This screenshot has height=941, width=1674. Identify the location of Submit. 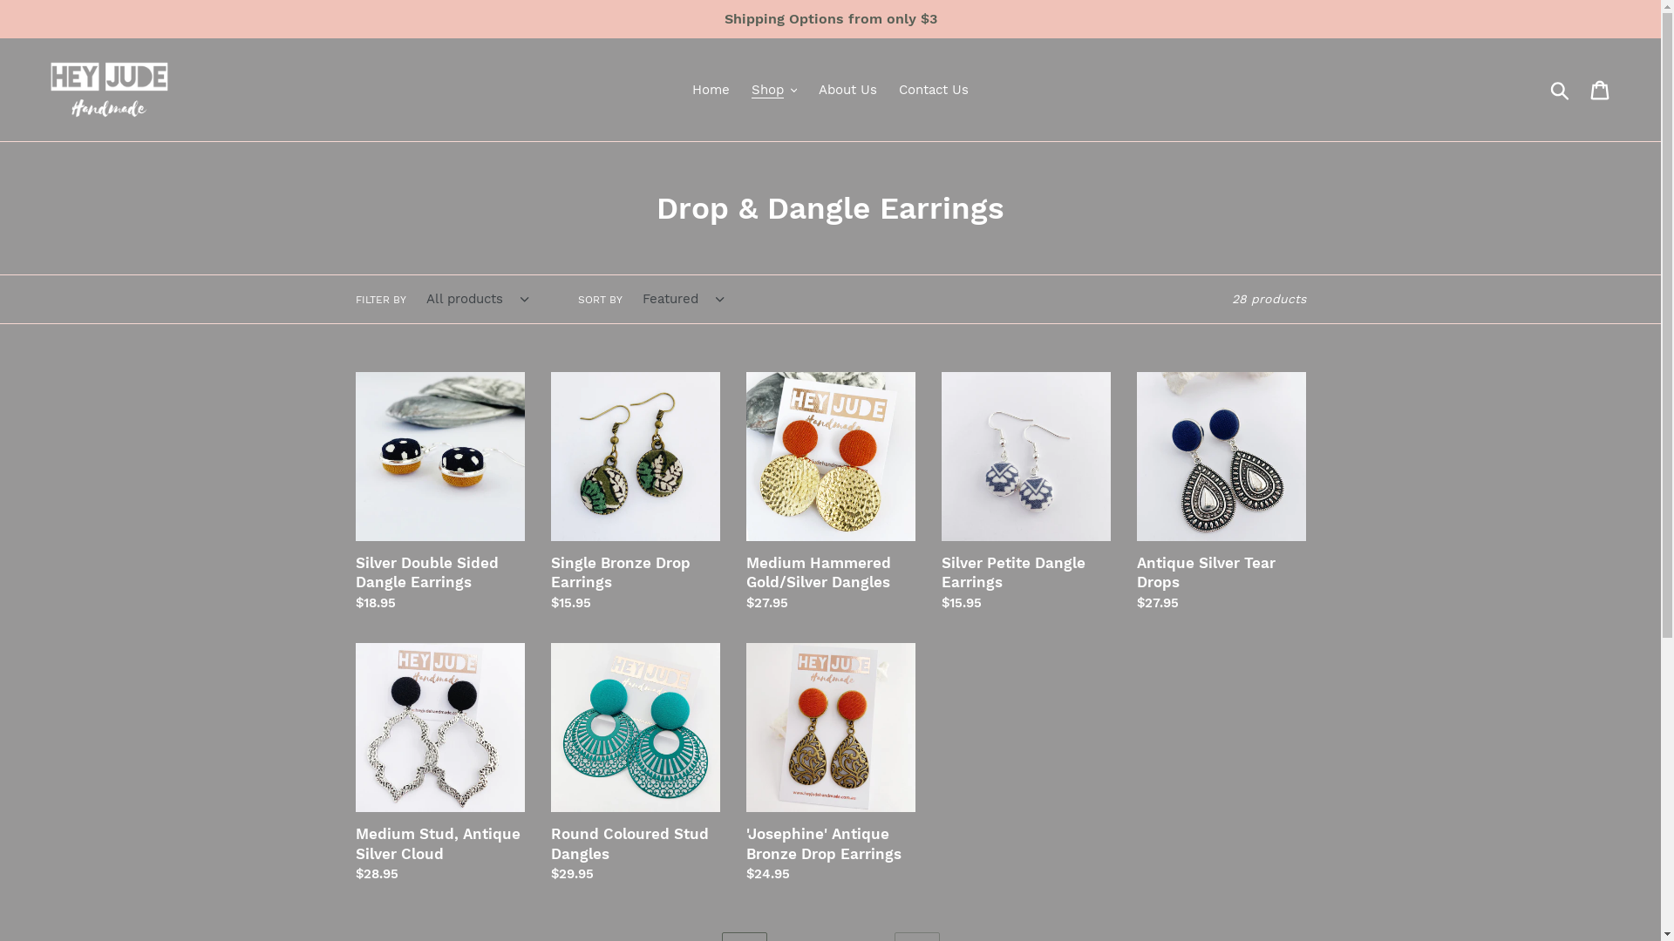
(1561, 90).